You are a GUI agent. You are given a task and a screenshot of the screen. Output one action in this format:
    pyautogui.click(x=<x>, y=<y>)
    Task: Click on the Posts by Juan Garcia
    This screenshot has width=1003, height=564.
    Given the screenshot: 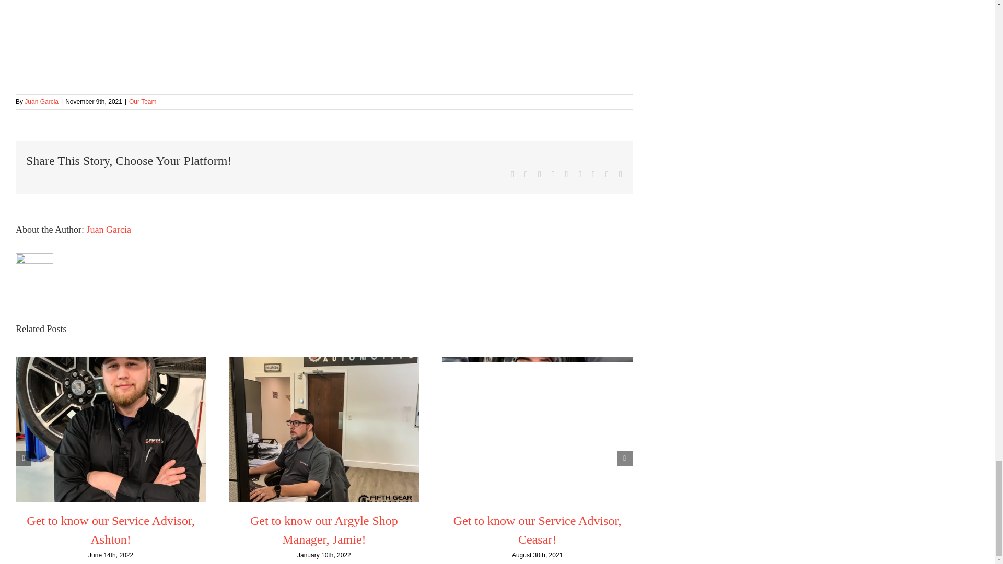 What is the action you would take?
    pyautogui.click(x=41, y=101)
    